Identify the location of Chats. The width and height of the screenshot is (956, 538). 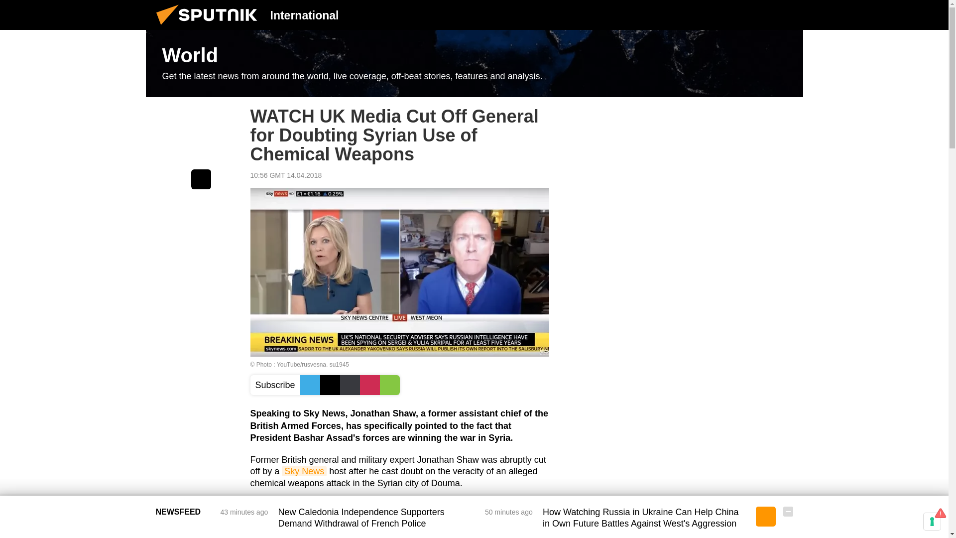
(788, 14).